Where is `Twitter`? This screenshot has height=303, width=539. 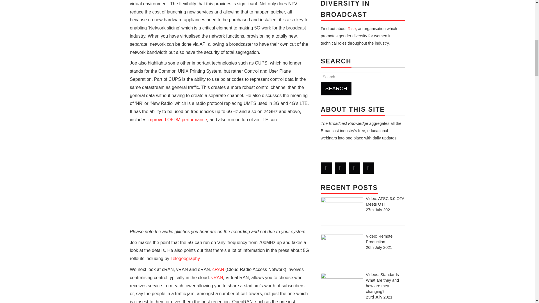 Twitter is located at coordinates (326, 168).